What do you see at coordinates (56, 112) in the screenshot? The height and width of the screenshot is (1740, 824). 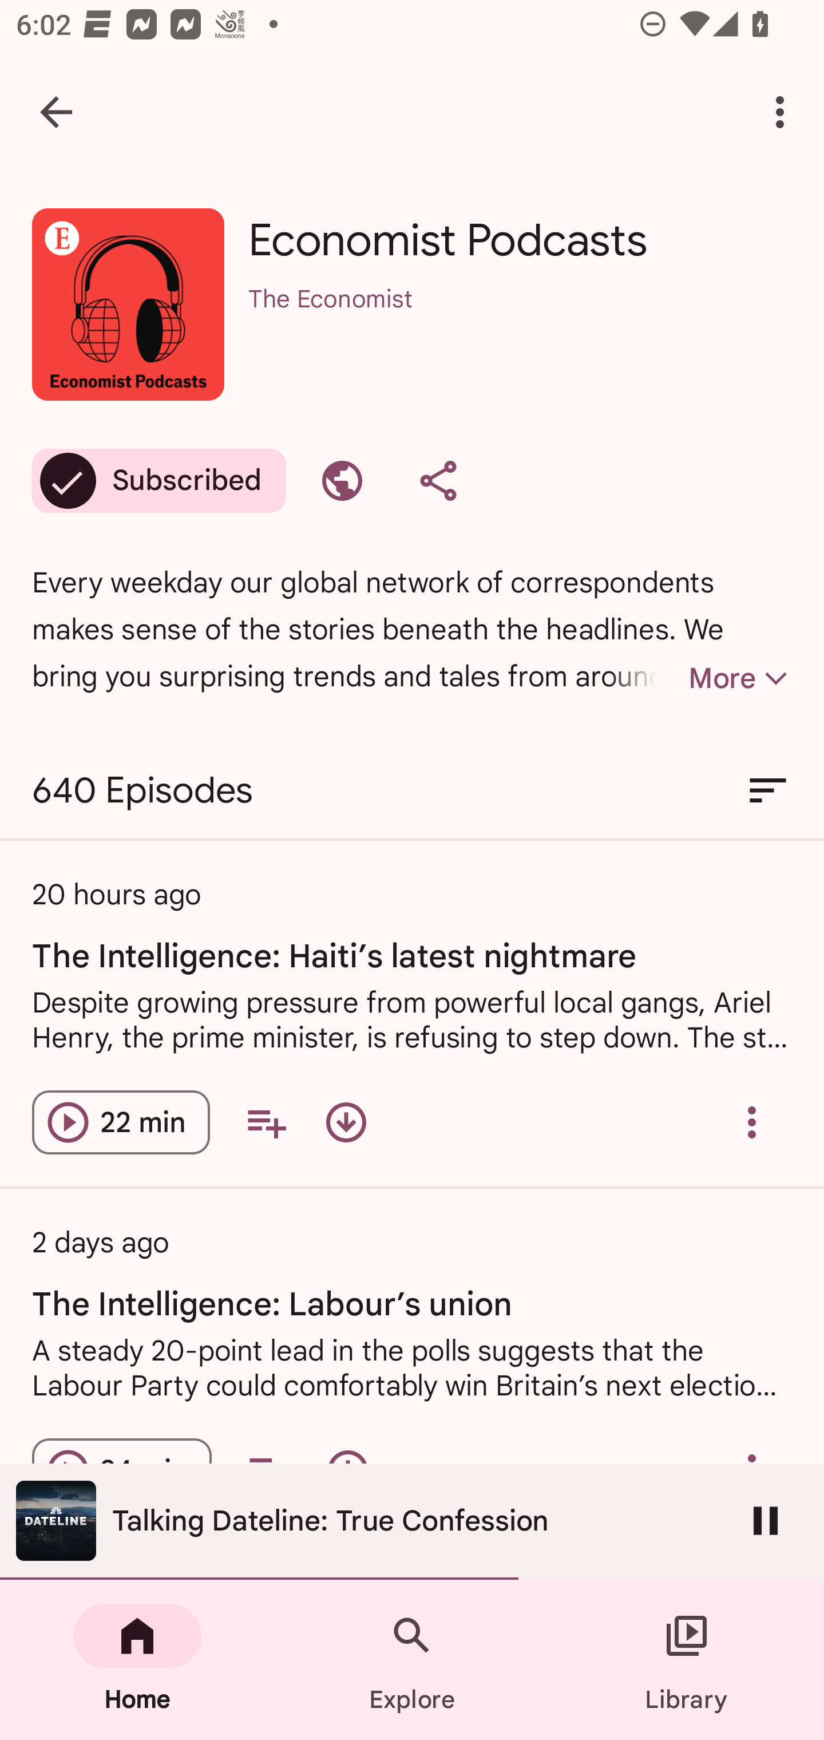 I see `Navigate up` at bounding box center [56, 112].